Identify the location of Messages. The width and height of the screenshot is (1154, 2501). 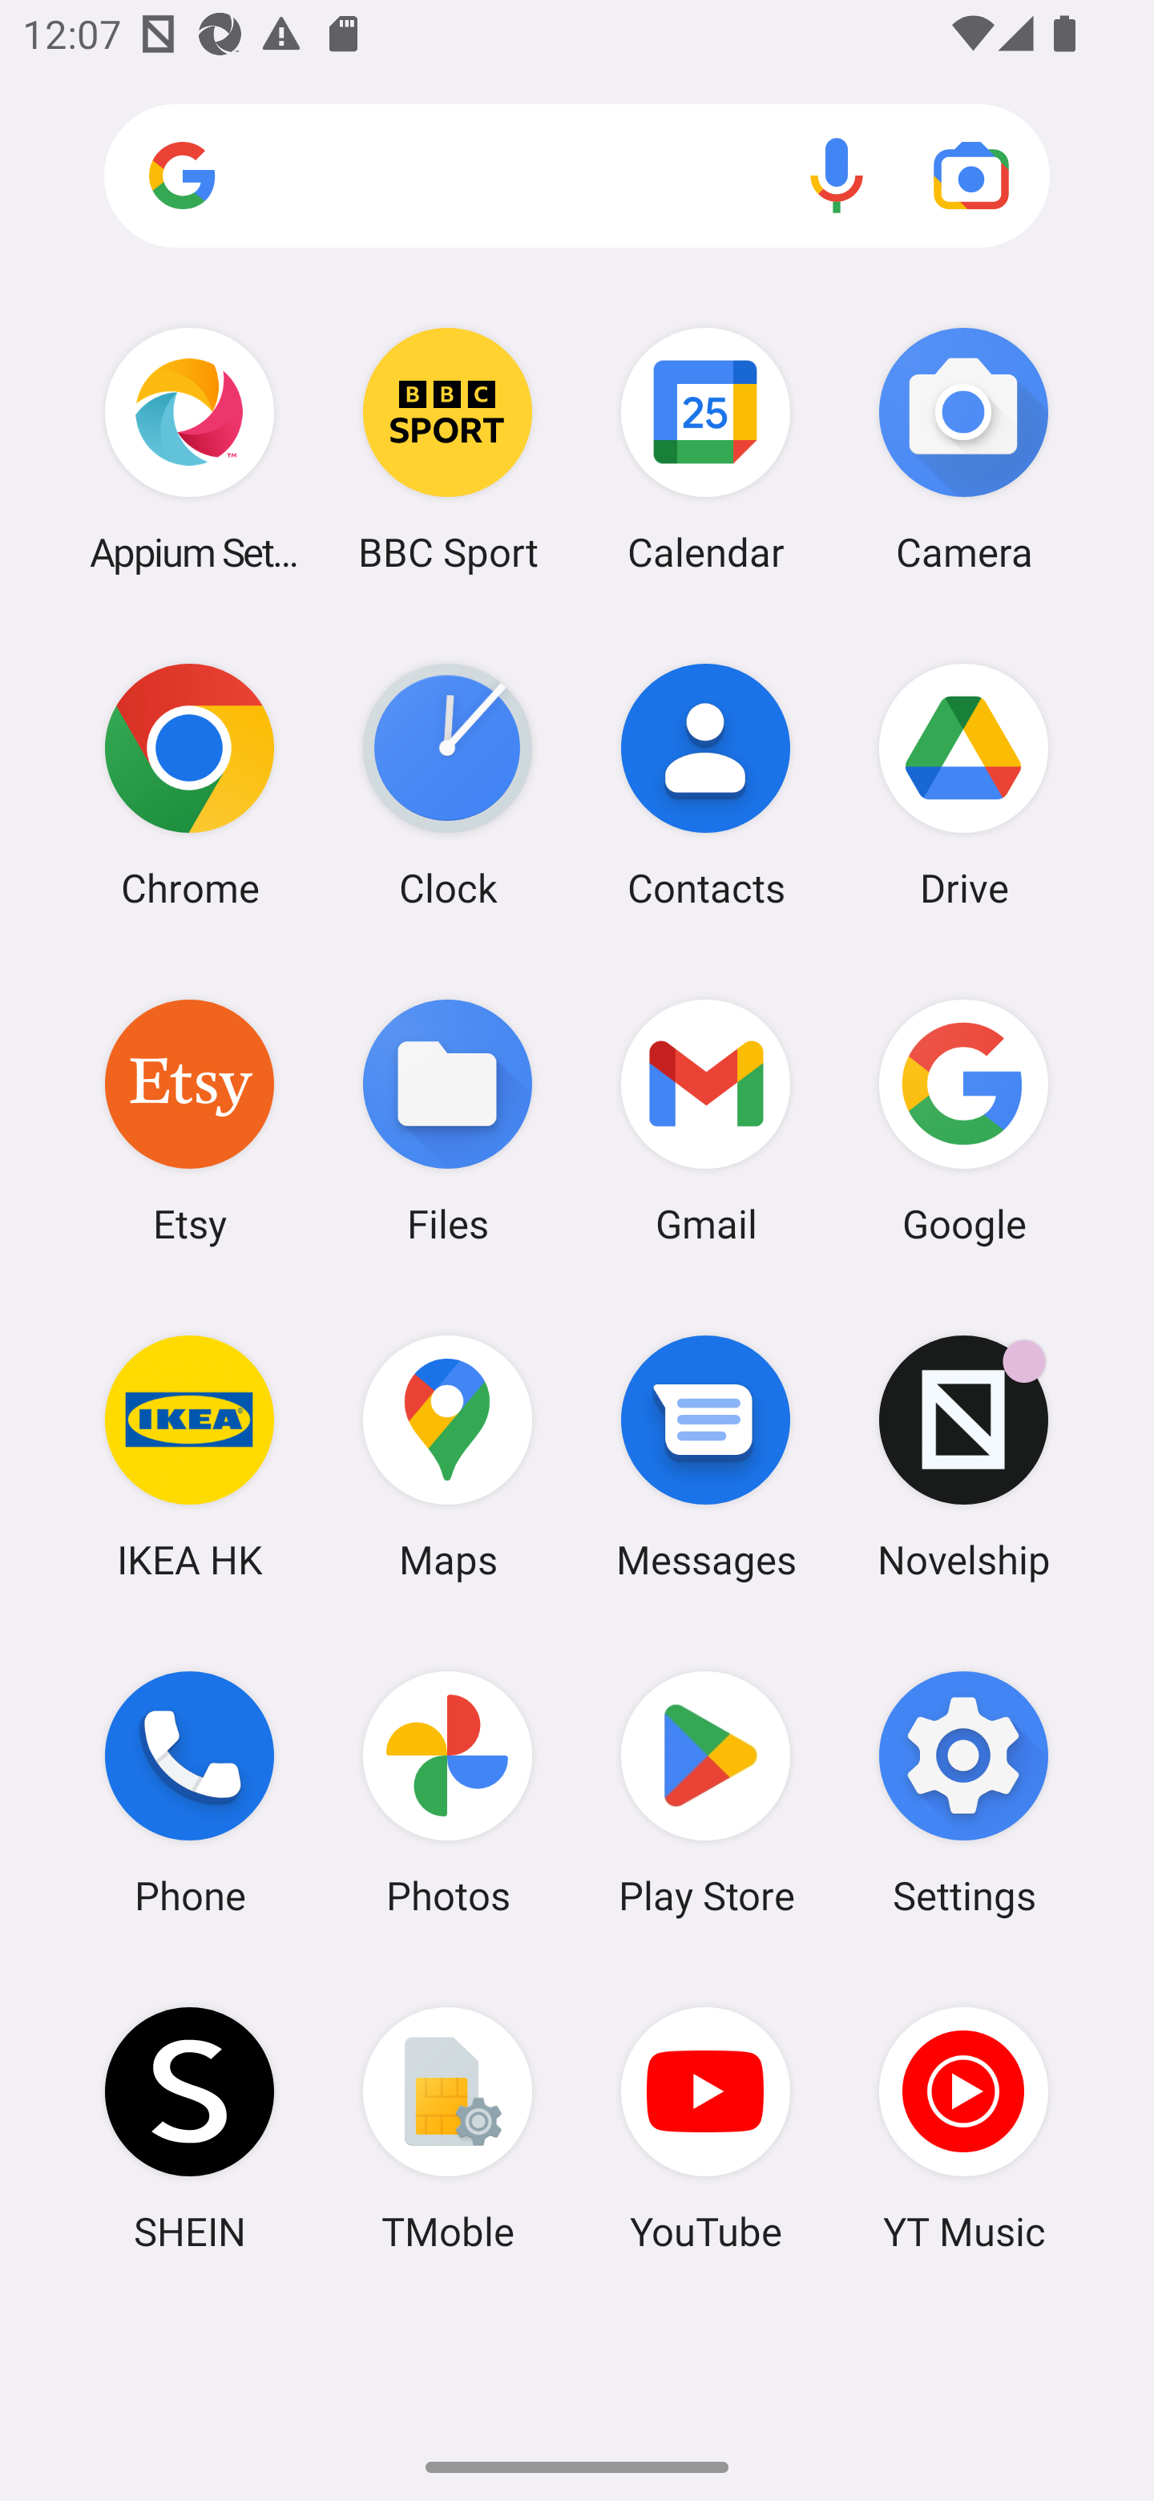
(706, 1457).